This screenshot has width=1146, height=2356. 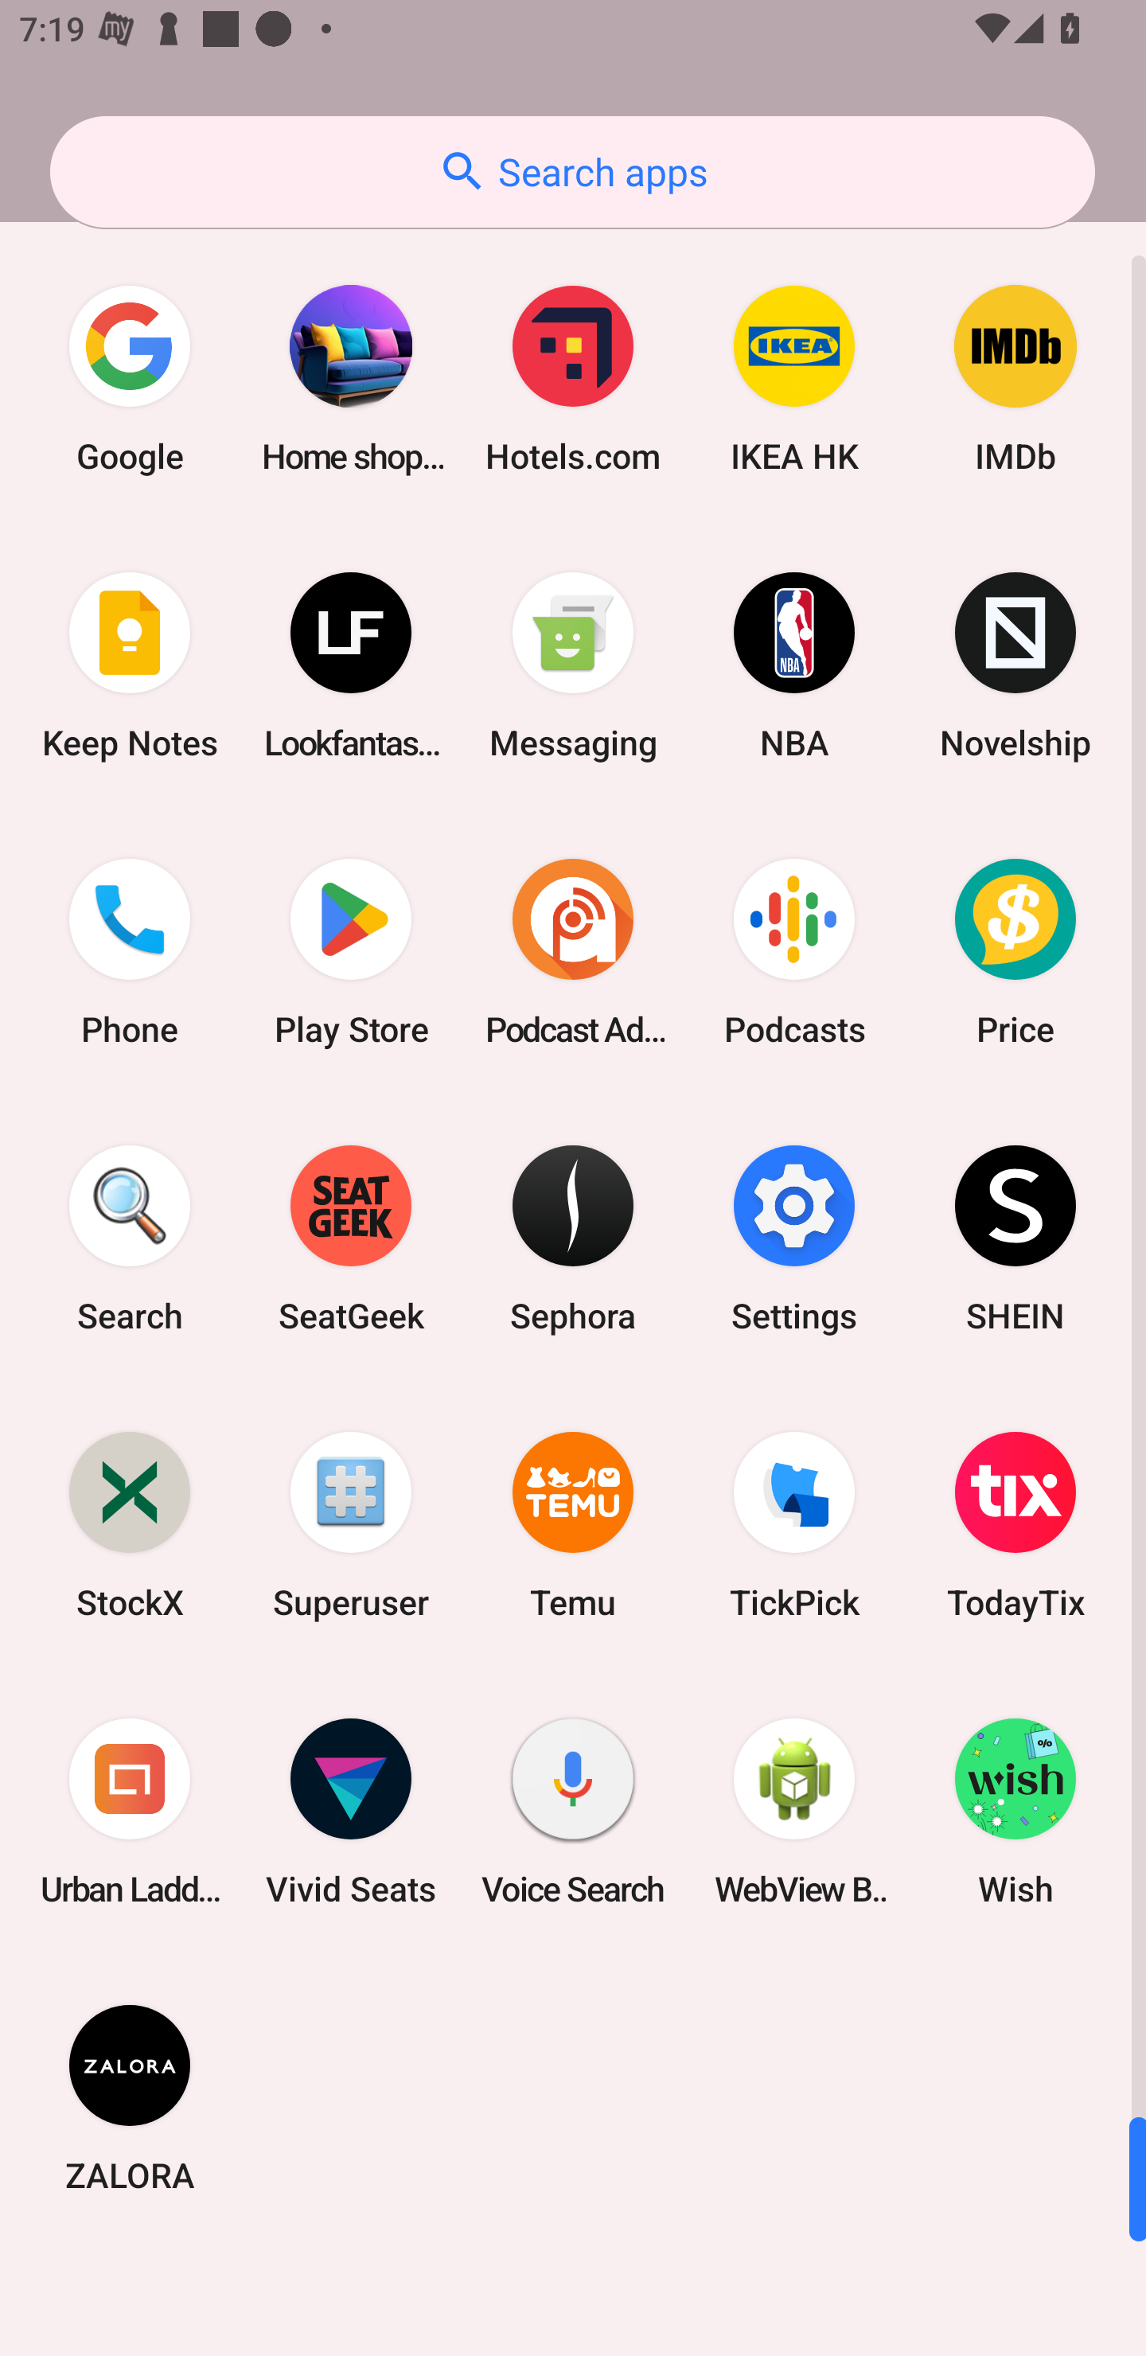 What do you see at coordinates (351, 952) in the screenshot?
I see `Play Store` at bounding box center [351, 952].